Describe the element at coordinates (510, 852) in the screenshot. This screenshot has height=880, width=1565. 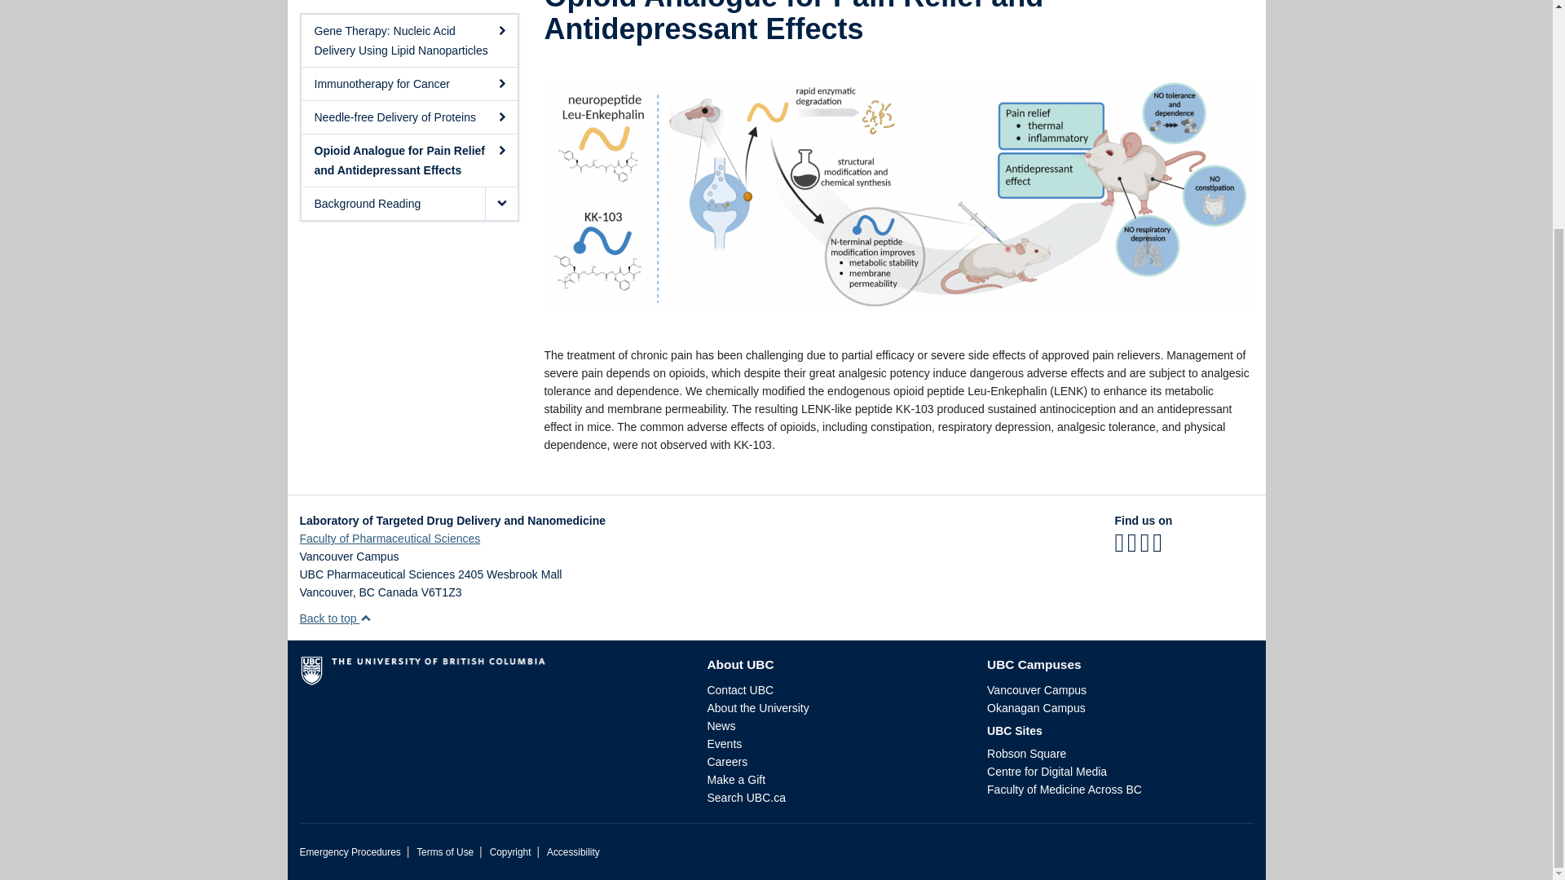
I see `UBC Copyright` at that location.